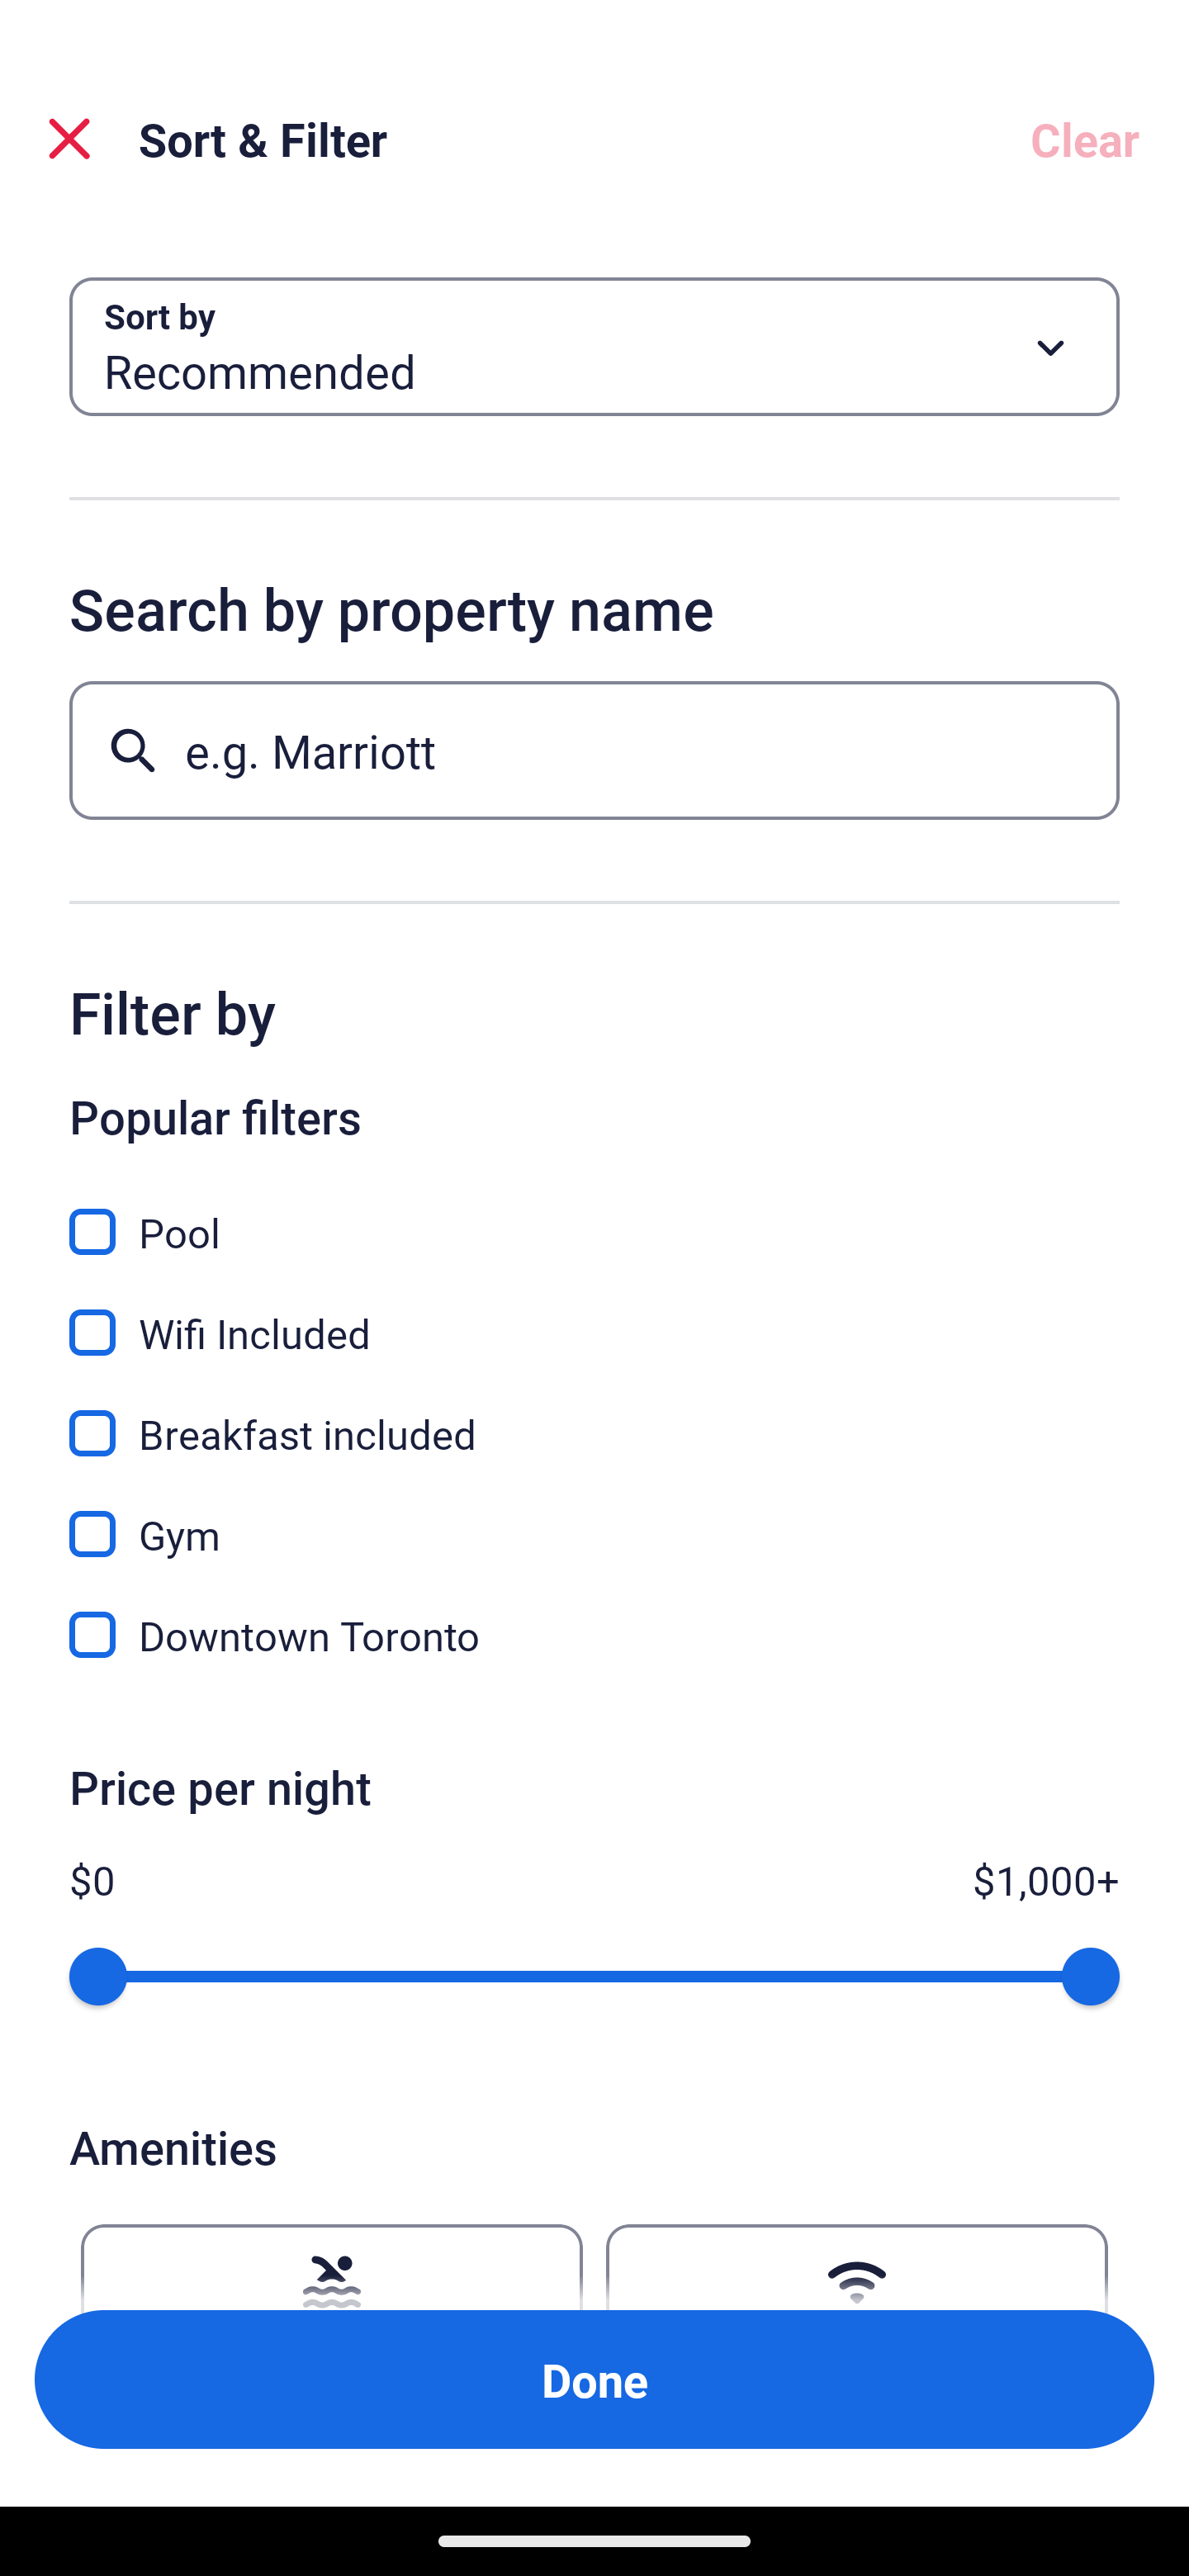  I want to click on Breakfast included, Breakfast included, so click(594, 1415).